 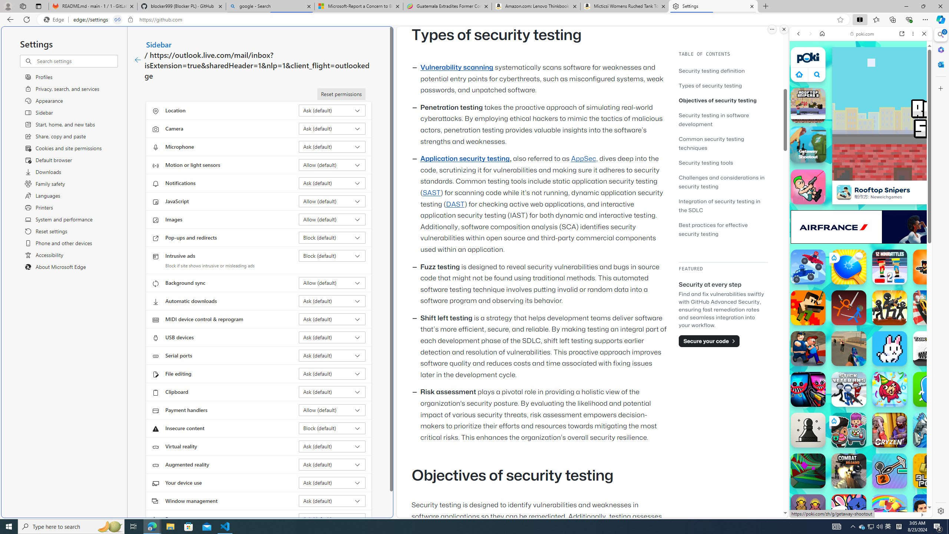 What do you see at coordinates (930, 348) in the screenshot?
I see `Tank Trouble` at bounding box center [930, 348].